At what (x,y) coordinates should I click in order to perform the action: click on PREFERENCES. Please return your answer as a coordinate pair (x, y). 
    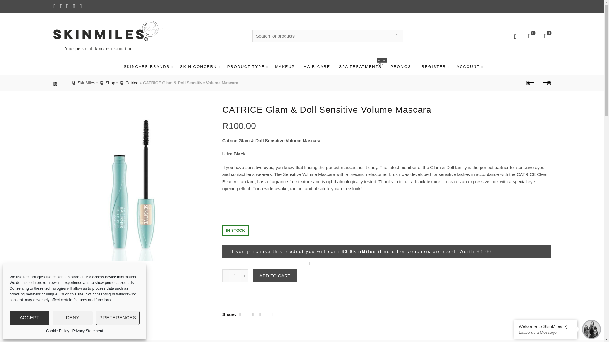
    Looking at the image, I should click on (117, 318).